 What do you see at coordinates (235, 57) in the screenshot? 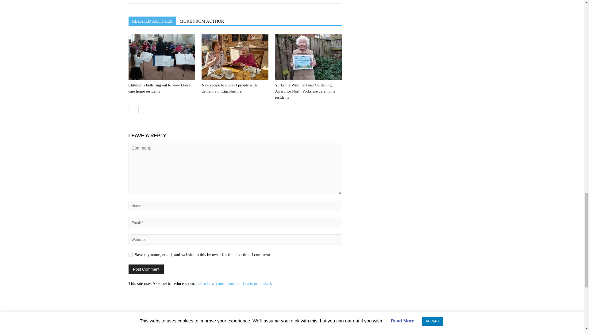
I see `New recipe to support people with dementia in Lincolnshire` at bounding box center [235, 57].